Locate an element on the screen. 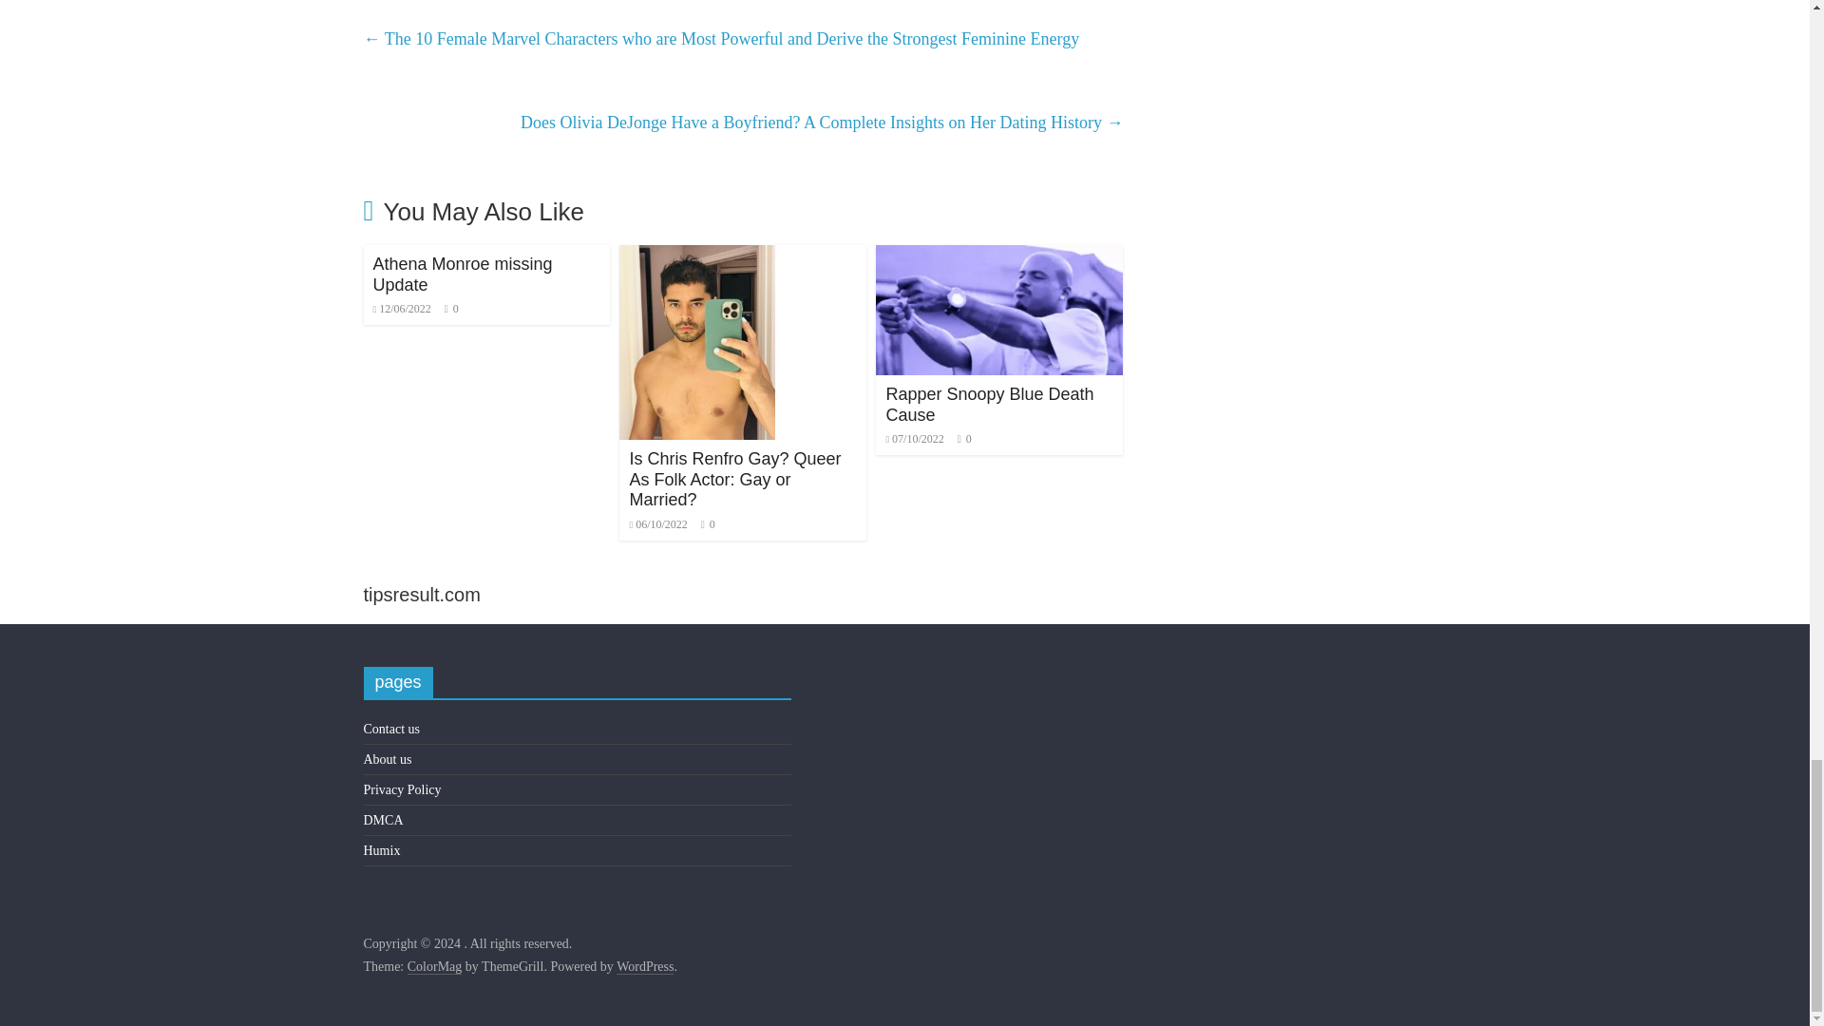 Image resolution: width=1824 pixels, height=1026 pixels. 12:37 pm is located at coordinates (401, 308).